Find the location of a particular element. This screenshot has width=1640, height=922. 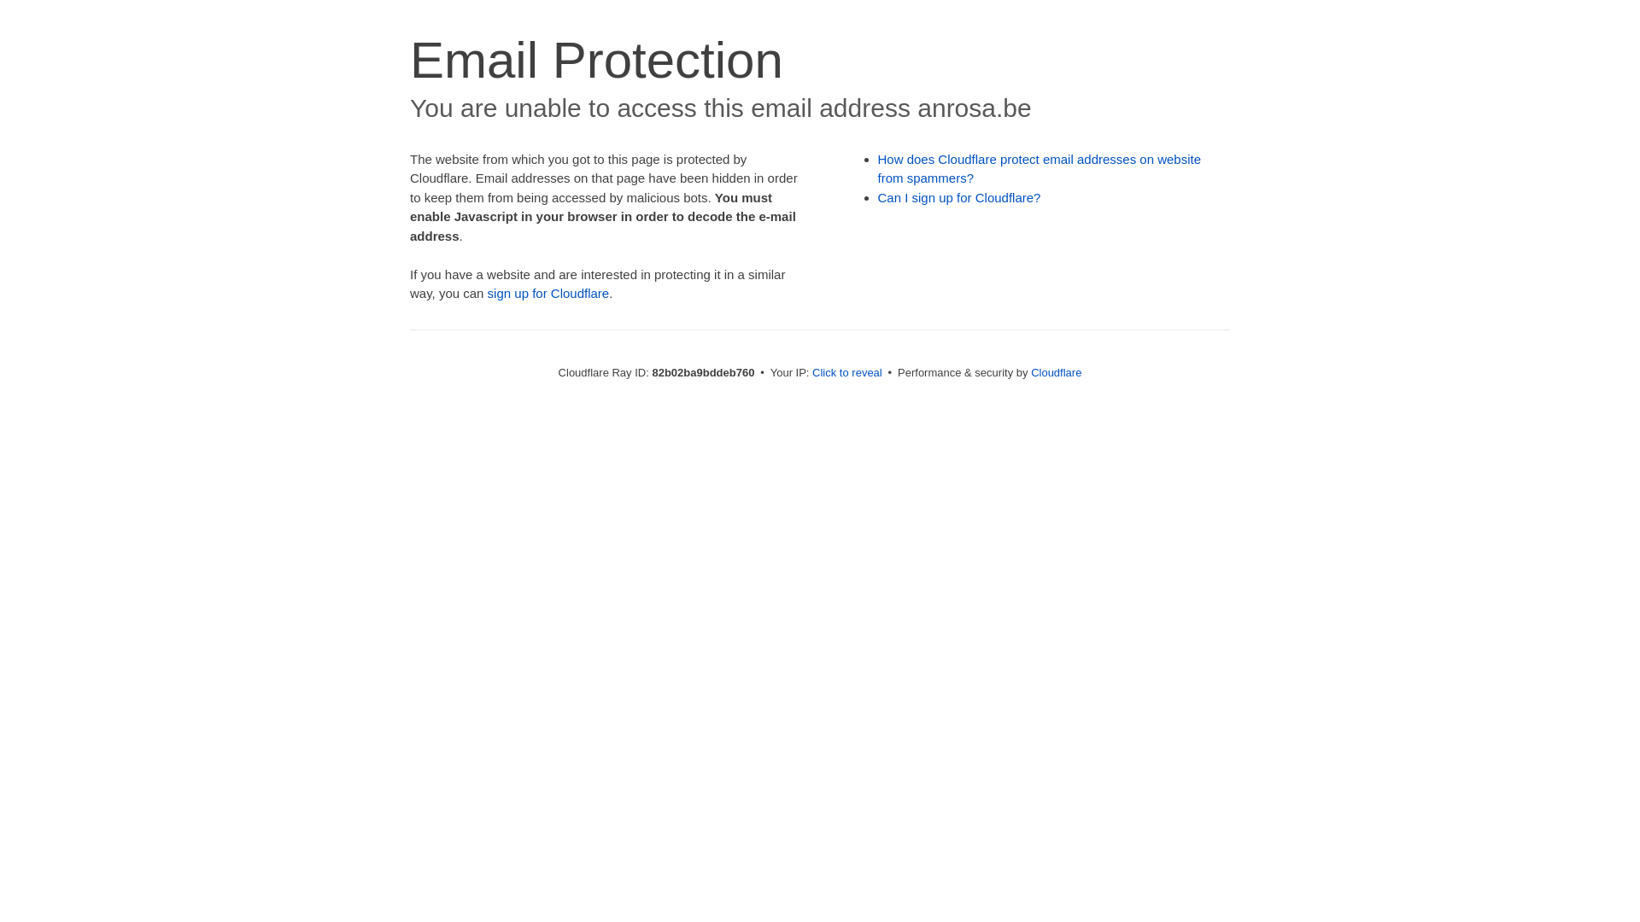

Can I sign up for Cloudflare? is located at coordinates (960, 198).